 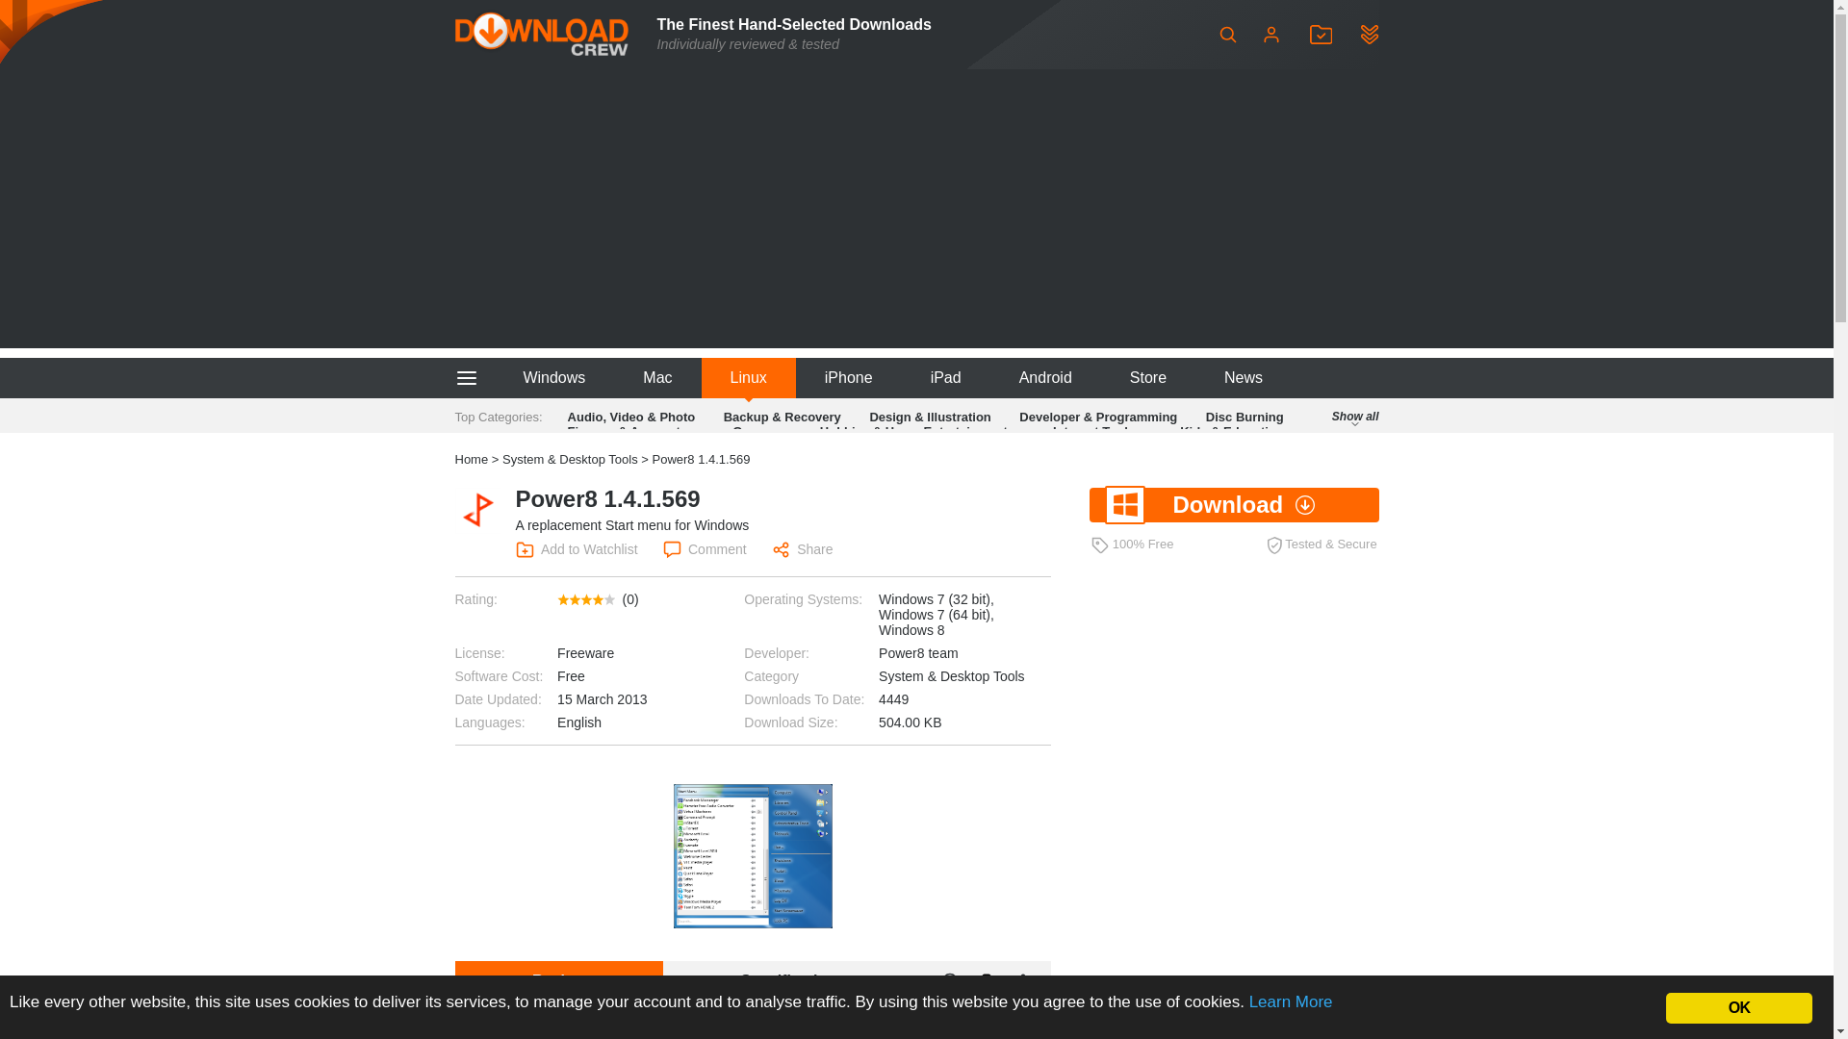 What do you see at coordinates (1045, 377) in the screenshot?
I see `Android` at bounding box center [1045, 377].